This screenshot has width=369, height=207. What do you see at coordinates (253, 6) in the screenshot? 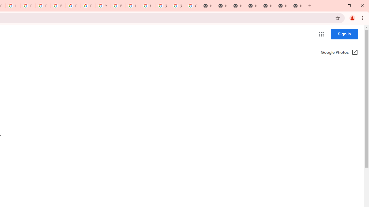
I see `New Tab` at bounding box center [253, 6].